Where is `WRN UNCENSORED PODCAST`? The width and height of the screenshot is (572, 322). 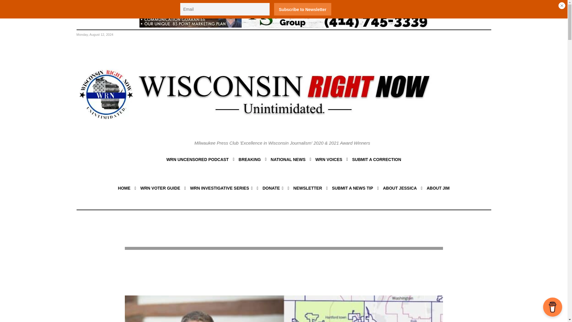
WRN UNCENSORED PODCAST is located at coordinates (197, 159).